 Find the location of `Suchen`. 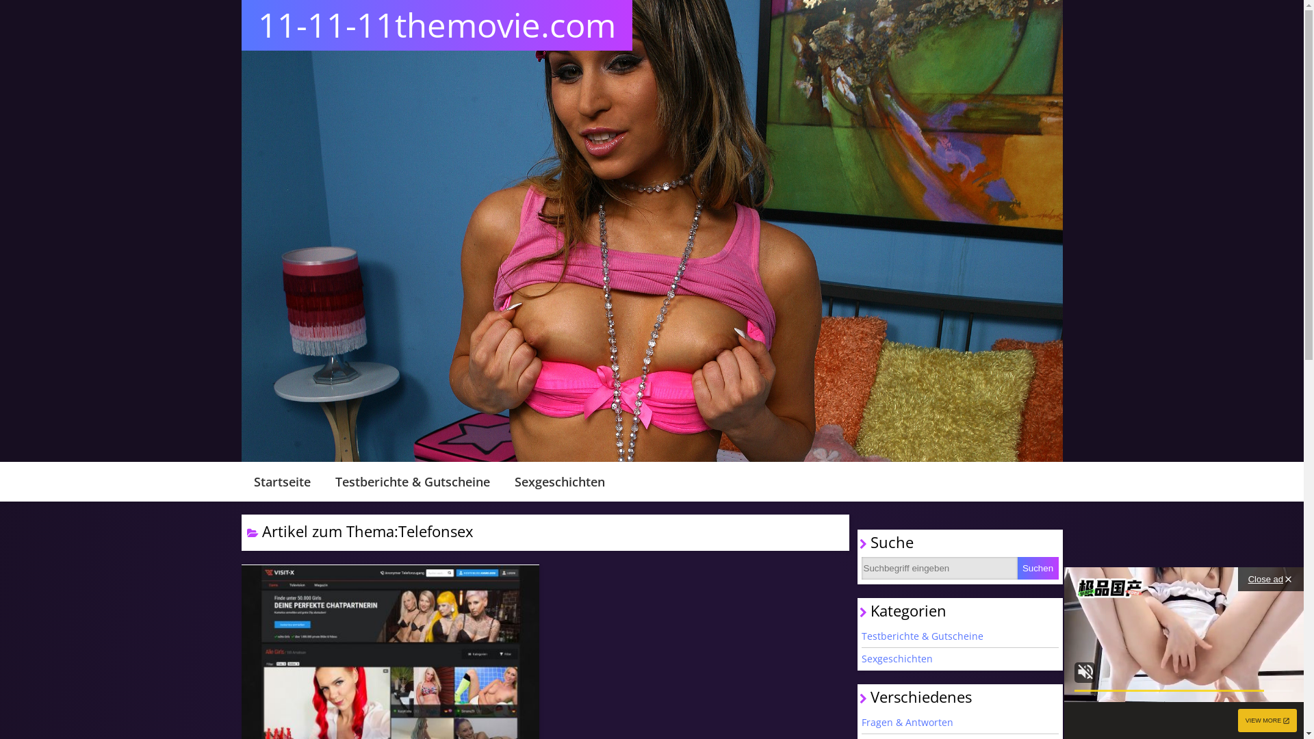

Suchen is located at coordinates (1038, 568).